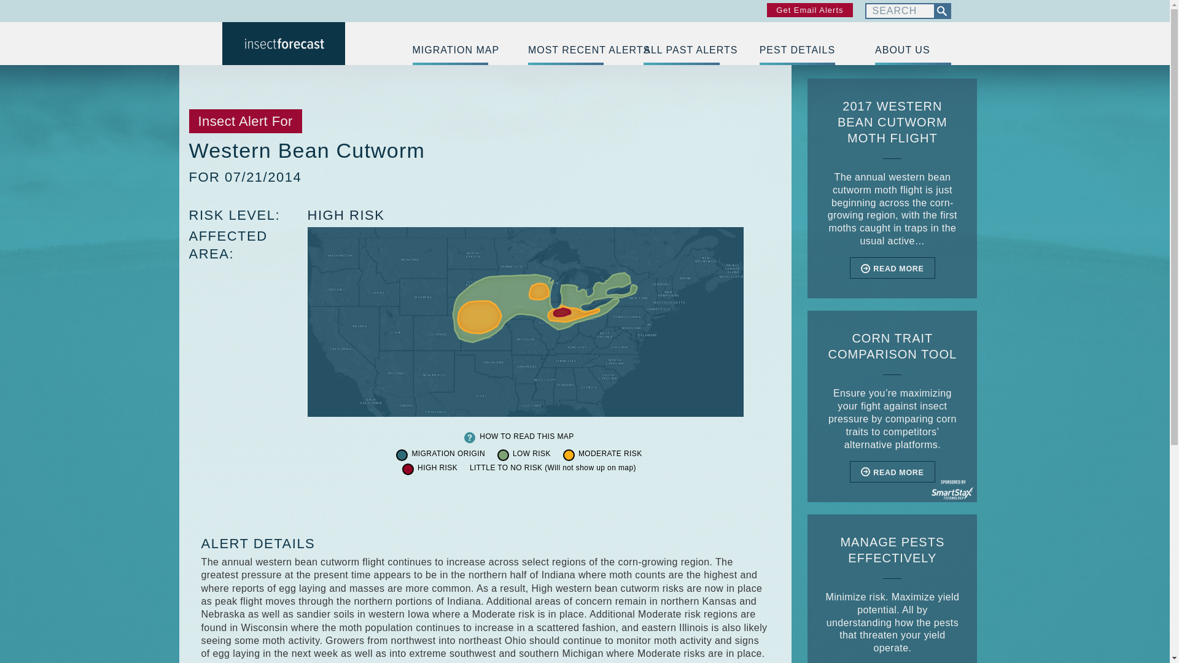 This screenshot has height=663, width=1179. Describe the element at coordinates (899, 11) in the screenshot. I see `Search` at that location.